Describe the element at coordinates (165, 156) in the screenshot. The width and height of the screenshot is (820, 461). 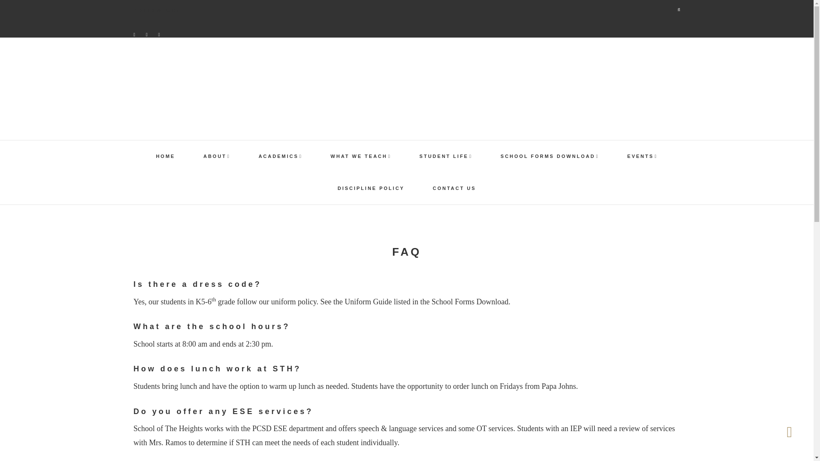
I see `HOME` at that location.